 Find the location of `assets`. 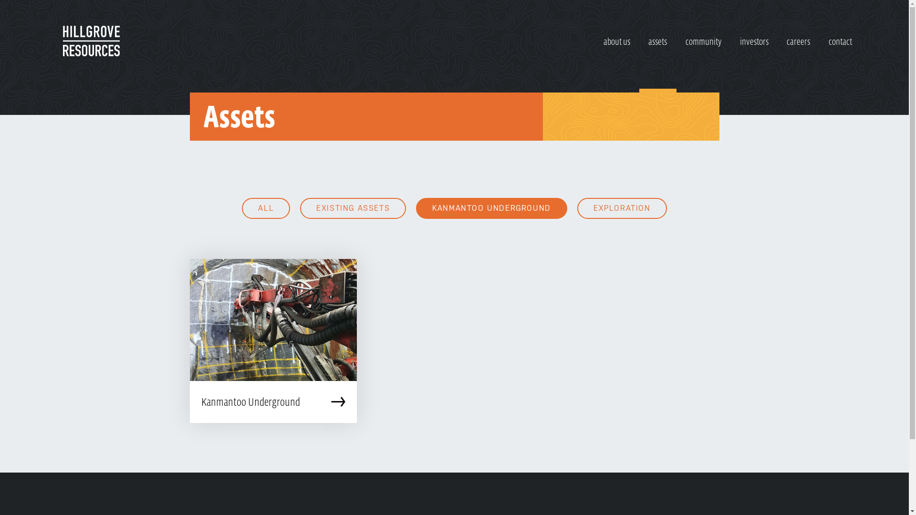

assets is located at coordinates (657, 46).